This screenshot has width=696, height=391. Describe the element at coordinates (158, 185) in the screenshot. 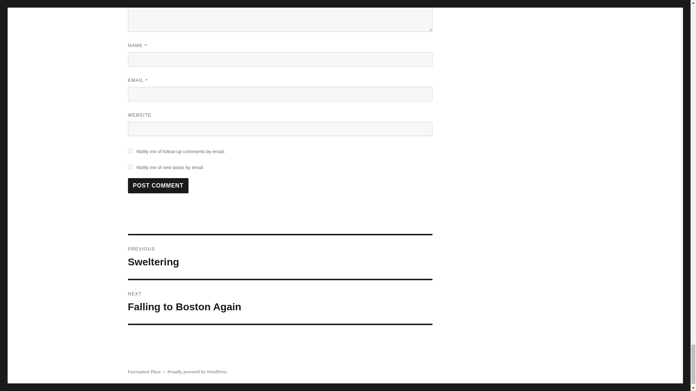

I see `Post Comment` at that location.